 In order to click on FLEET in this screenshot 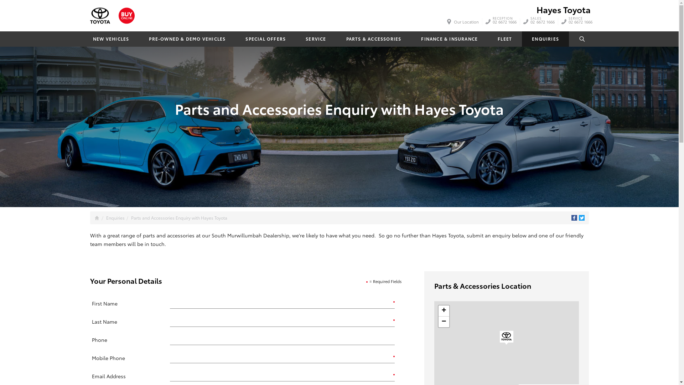, I will do `click(505, 39)`.